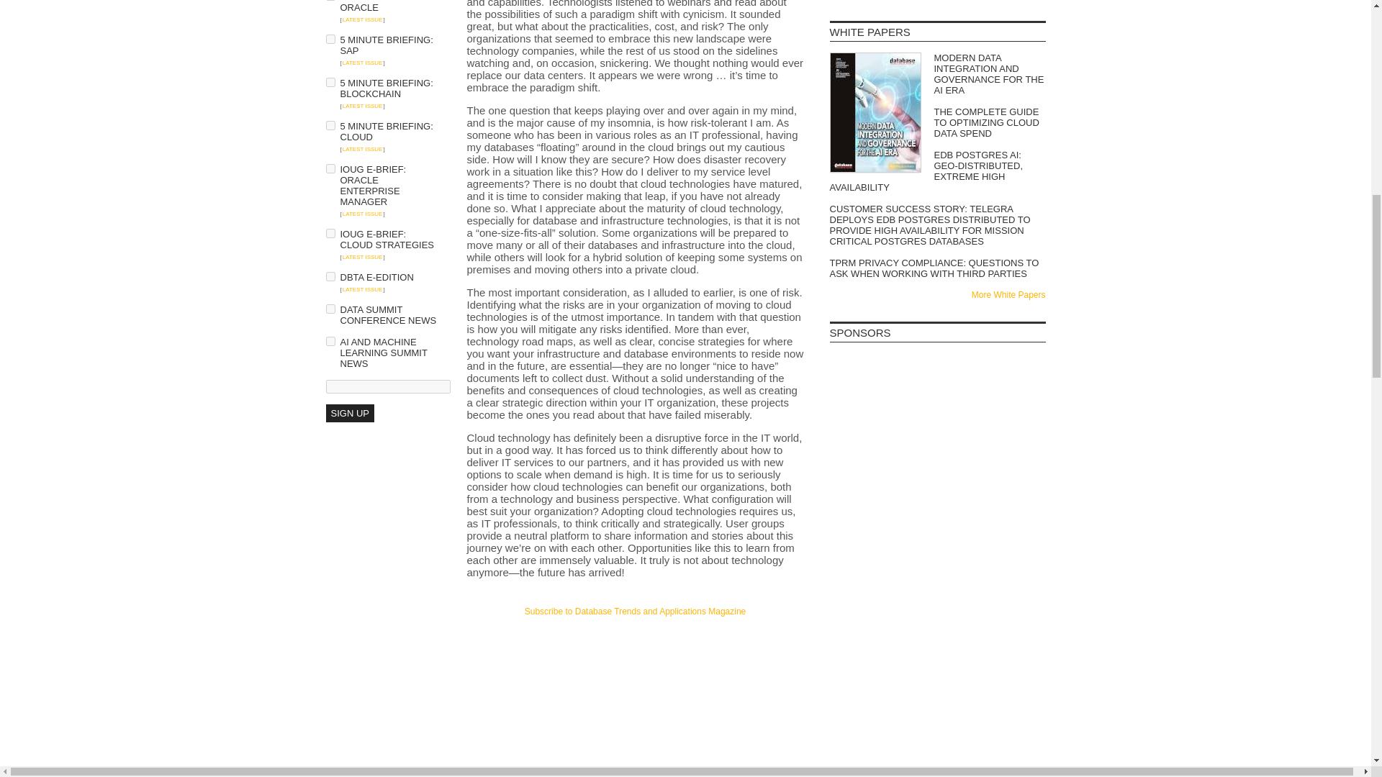  I want to click on 3rd party ad content, so click(937, 475).